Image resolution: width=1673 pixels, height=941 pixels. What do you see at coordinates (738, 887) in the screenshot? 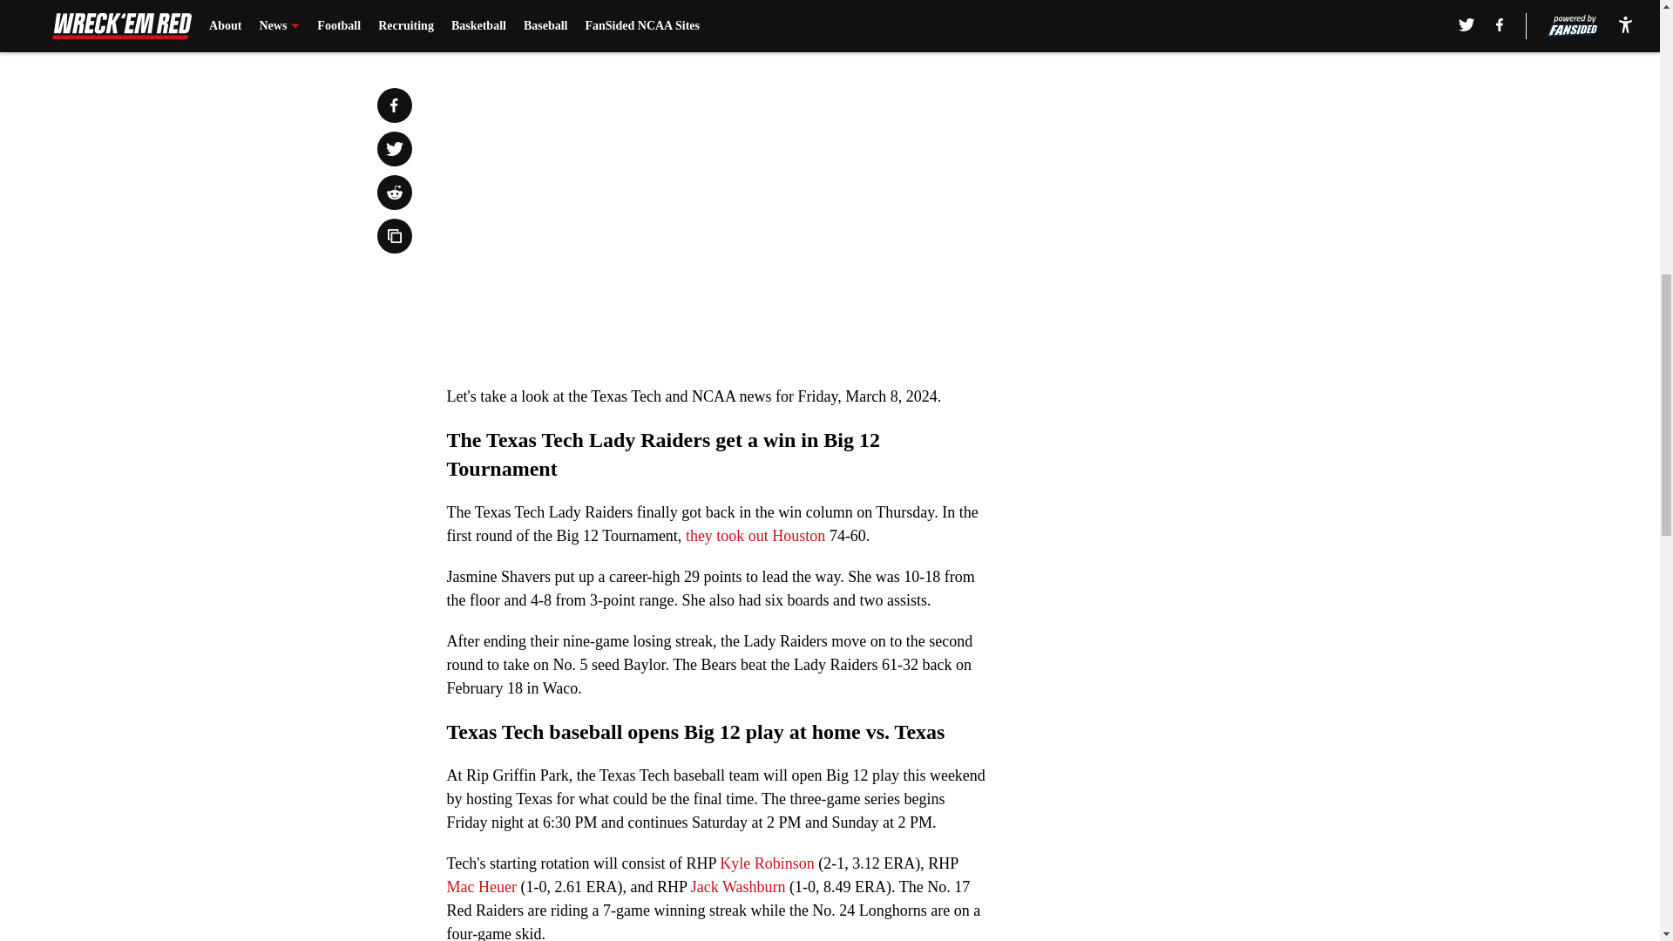
I see `Jack Washburn` at bounding box center [738, 887].